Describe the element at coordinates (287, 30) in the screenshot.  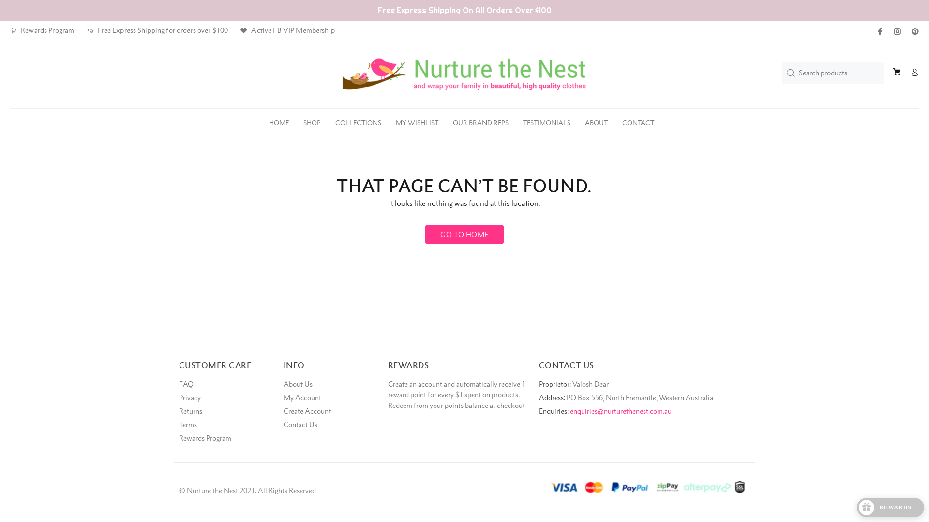
I see `Active FB VIP Membership` at that location.